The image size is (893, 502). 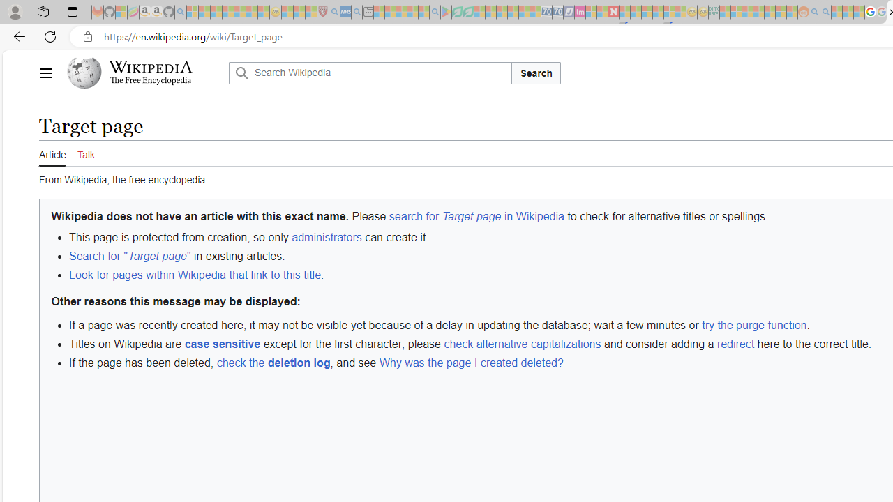 I want to click on try the purge function, so click(x=755, y=325).